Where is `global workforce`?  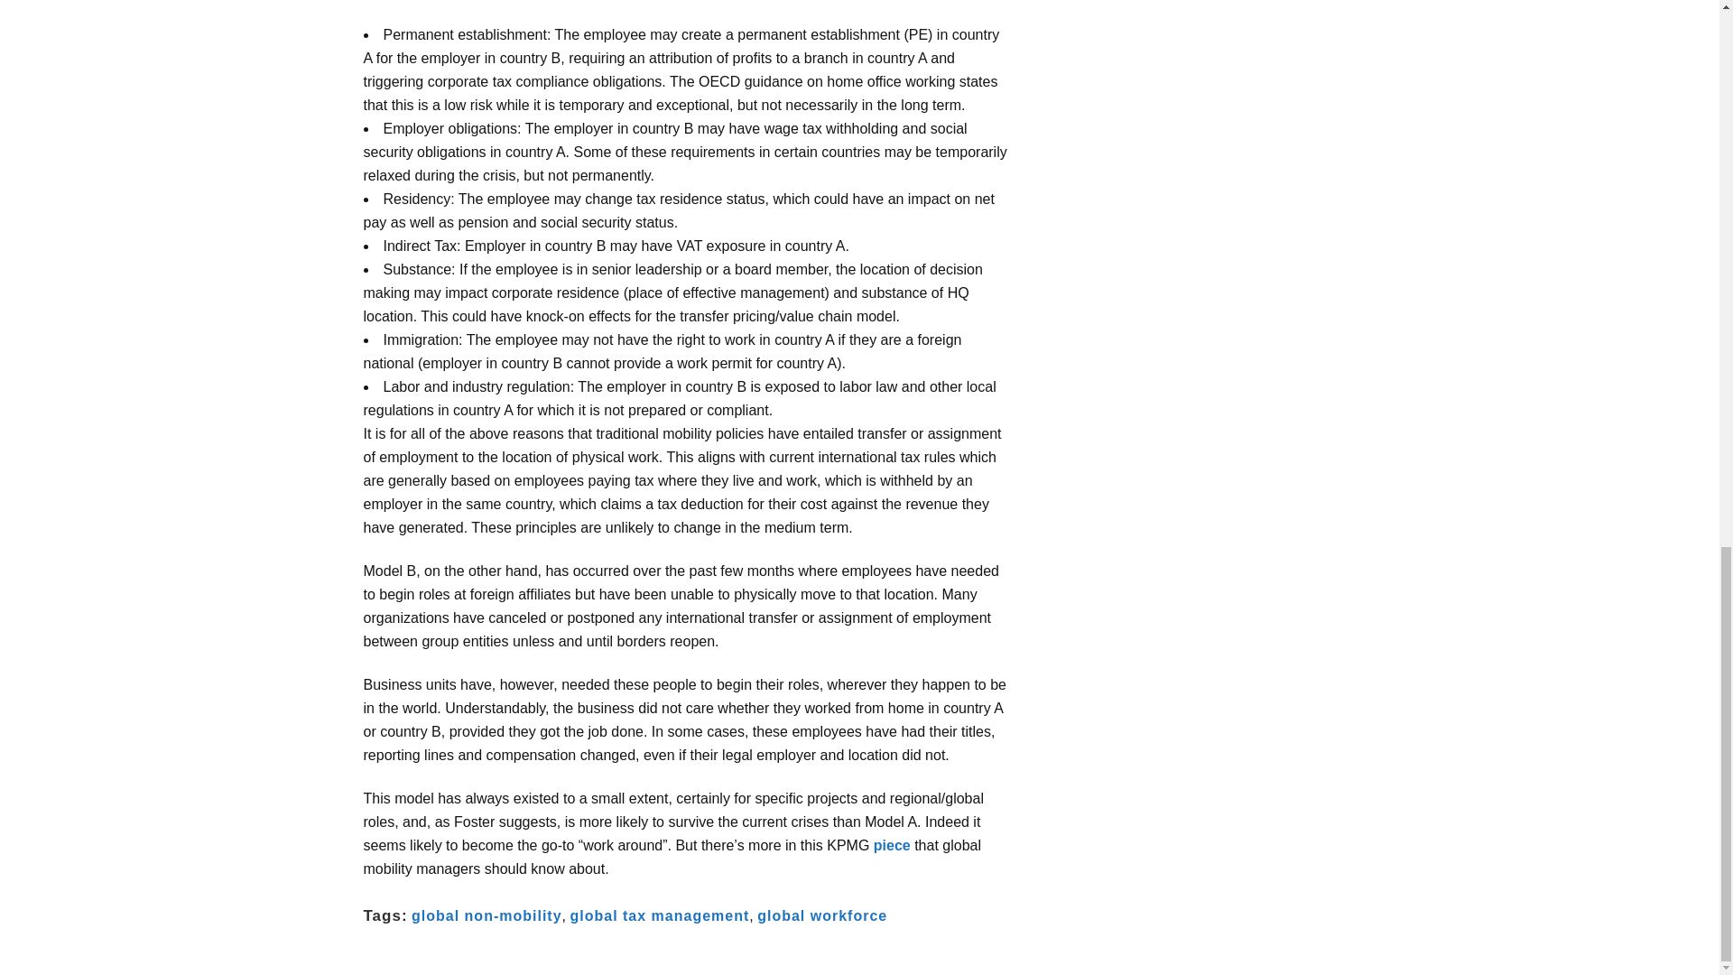
global workforce is located at coordinates (822, 915).